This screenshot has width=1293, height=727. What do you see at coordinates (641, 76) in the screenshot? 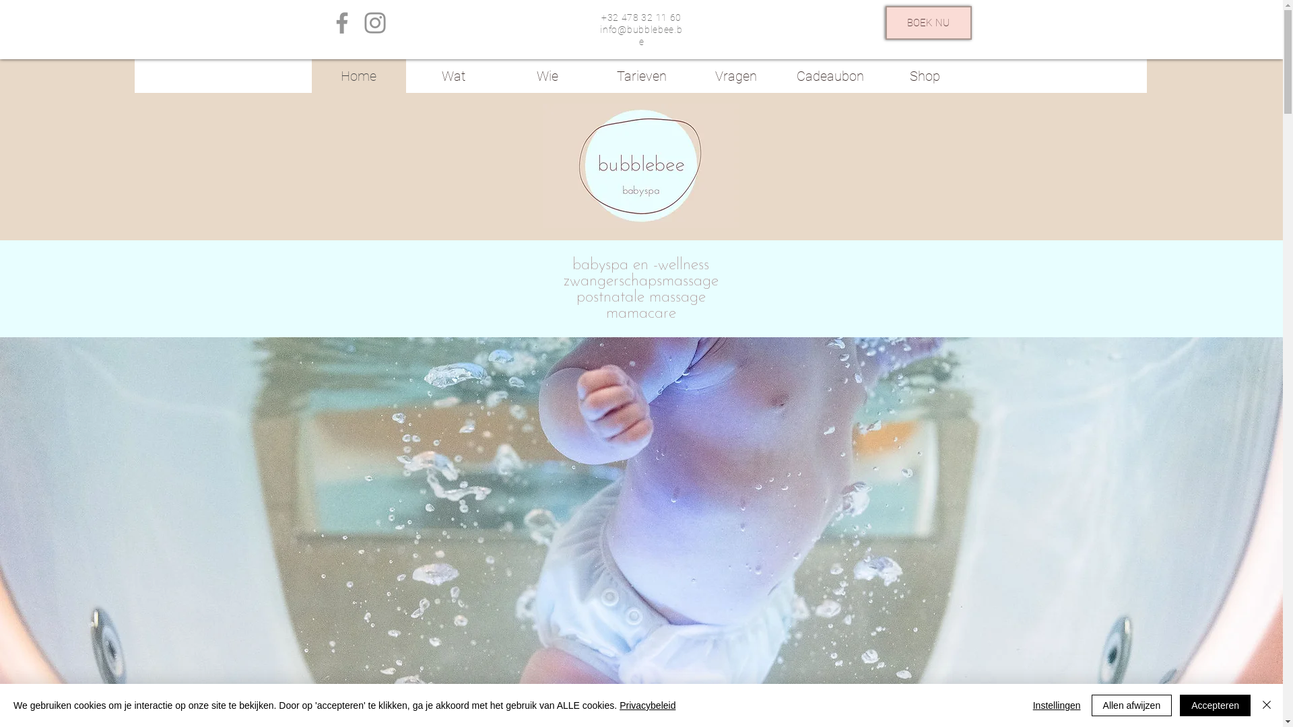
I see `Tarieven` at bounding box center [641, 76].